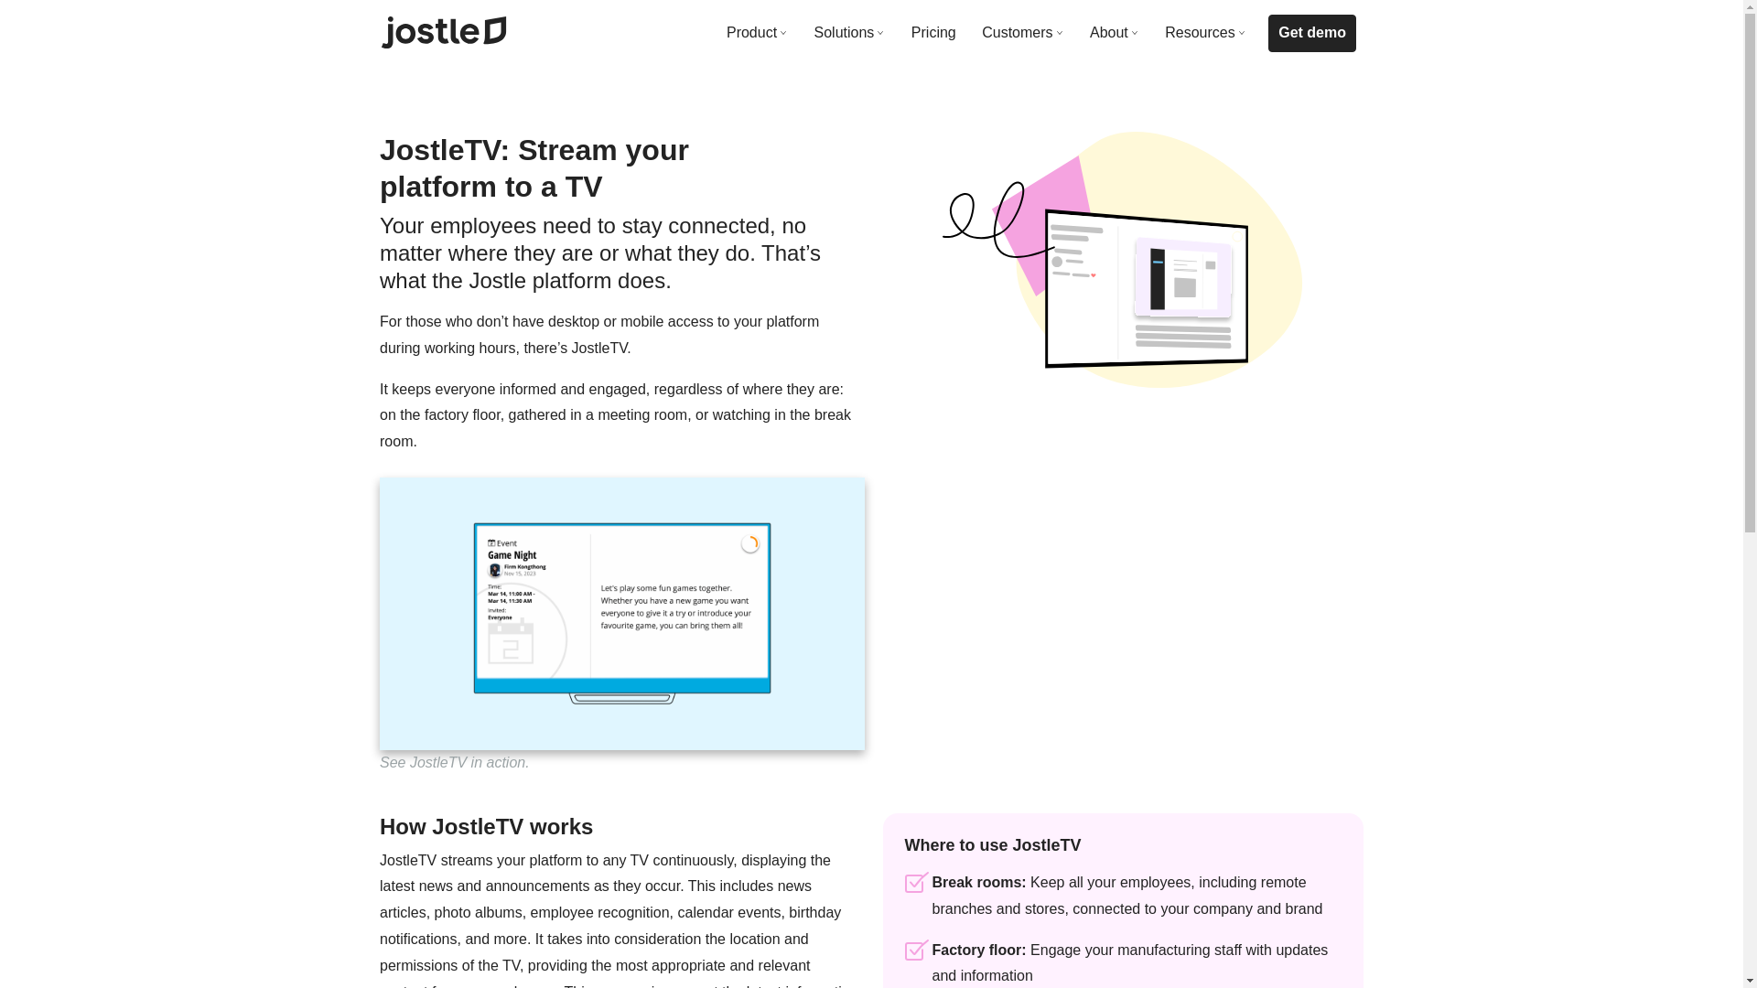 The width and height of the screenshot is (1757, 988). I want to click on Get demo, so click(1312, 33).